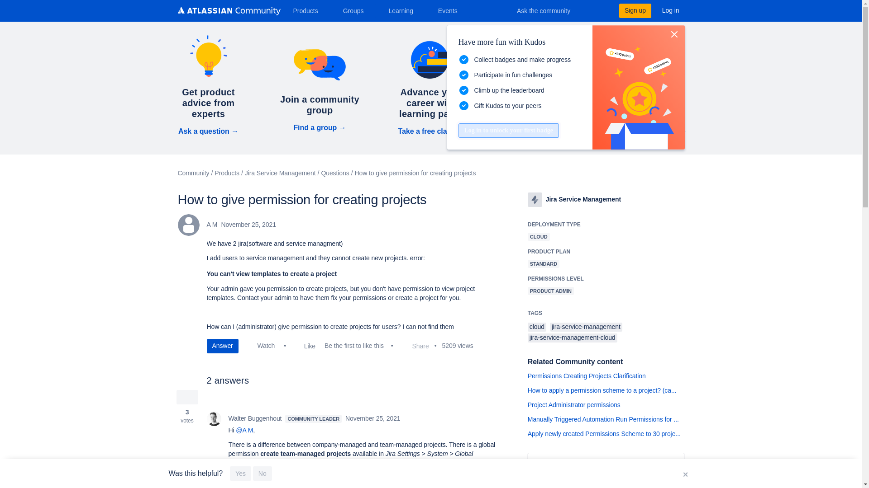 The height and width of the screenshot is (488, 869). I want to click on Ask the community , so click(549, 10).